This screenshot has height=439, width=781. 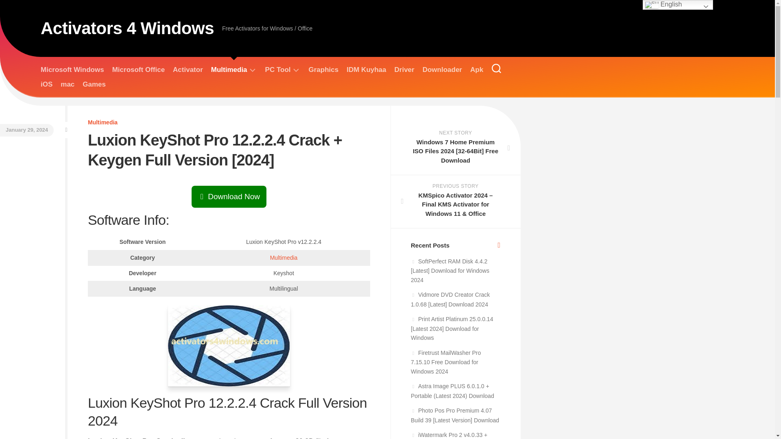 I want to click on Multimedia, so click(x=284, y=258).